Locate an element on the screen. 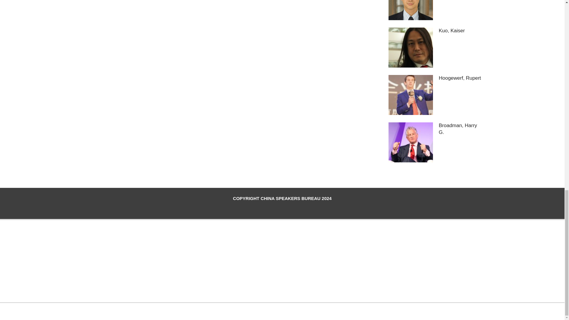 This screenshot has width=569, height=320. Hoot Du WordPress Theme is located at coordinates (275, 311).